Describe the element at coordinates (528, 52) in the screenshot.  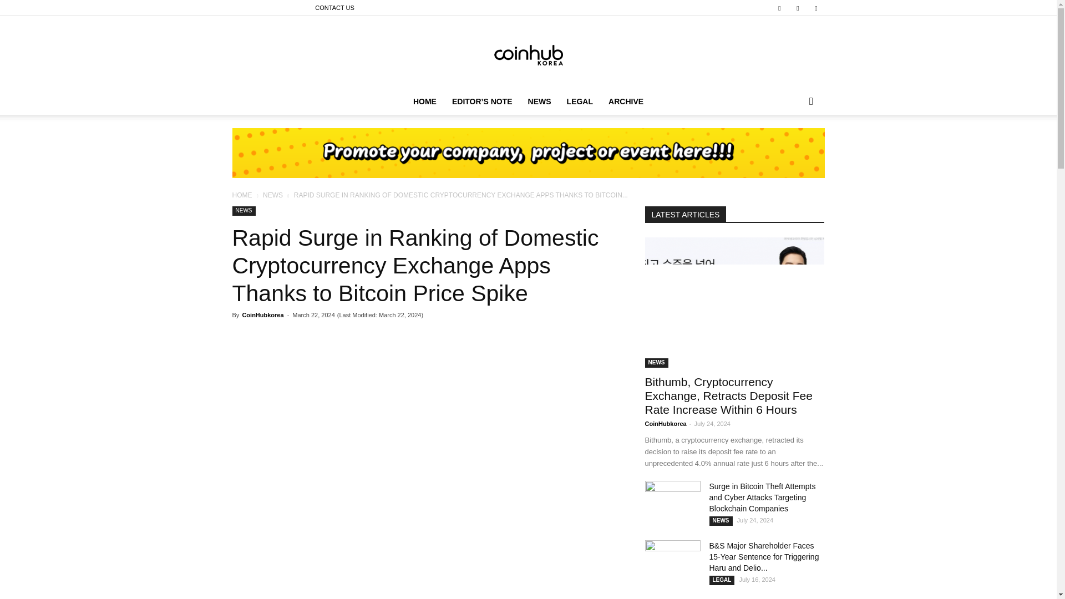
I see `CoinHubKorea` at that location.